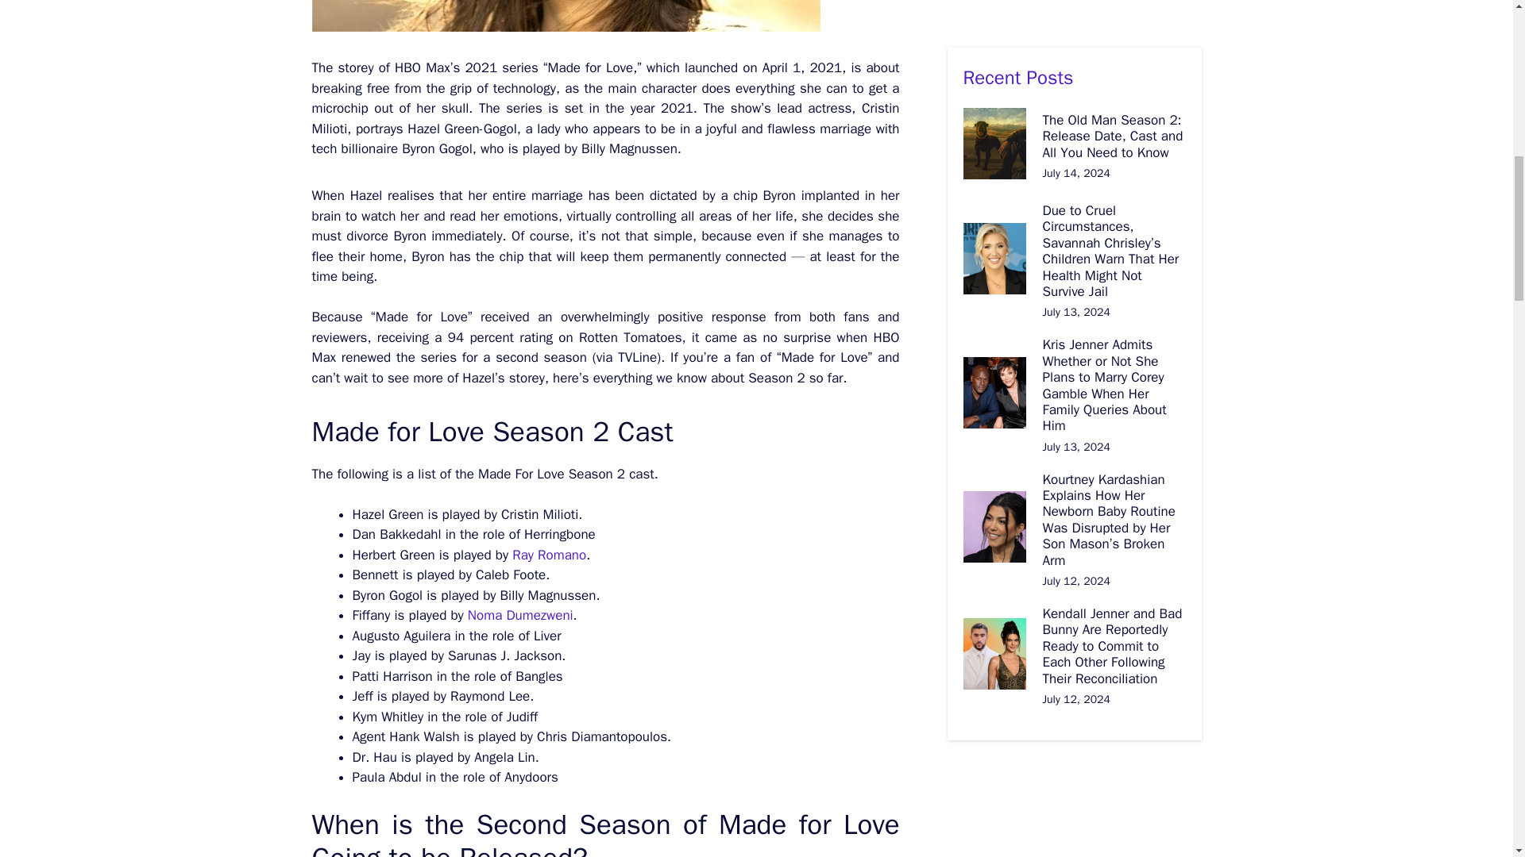  Describe the element at coordinates (1473, 753) in the screenshot. I see `Scroll back to top` at that location.